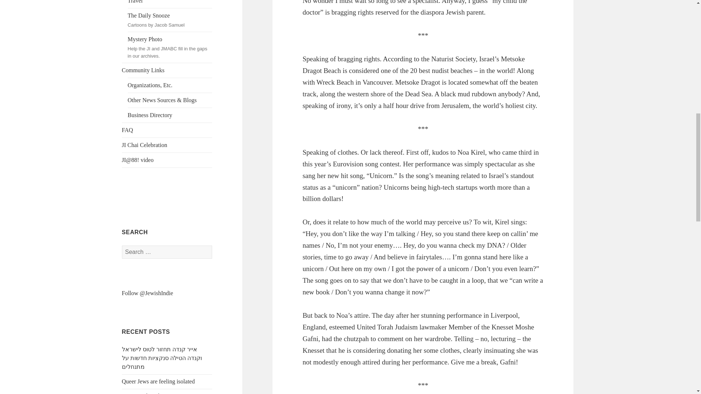 This screenshot has width=701, height=394. What do you see at coordinates (150, 393) in the screenshot?
I see `Business Directory` at bounding box center [150, 393].